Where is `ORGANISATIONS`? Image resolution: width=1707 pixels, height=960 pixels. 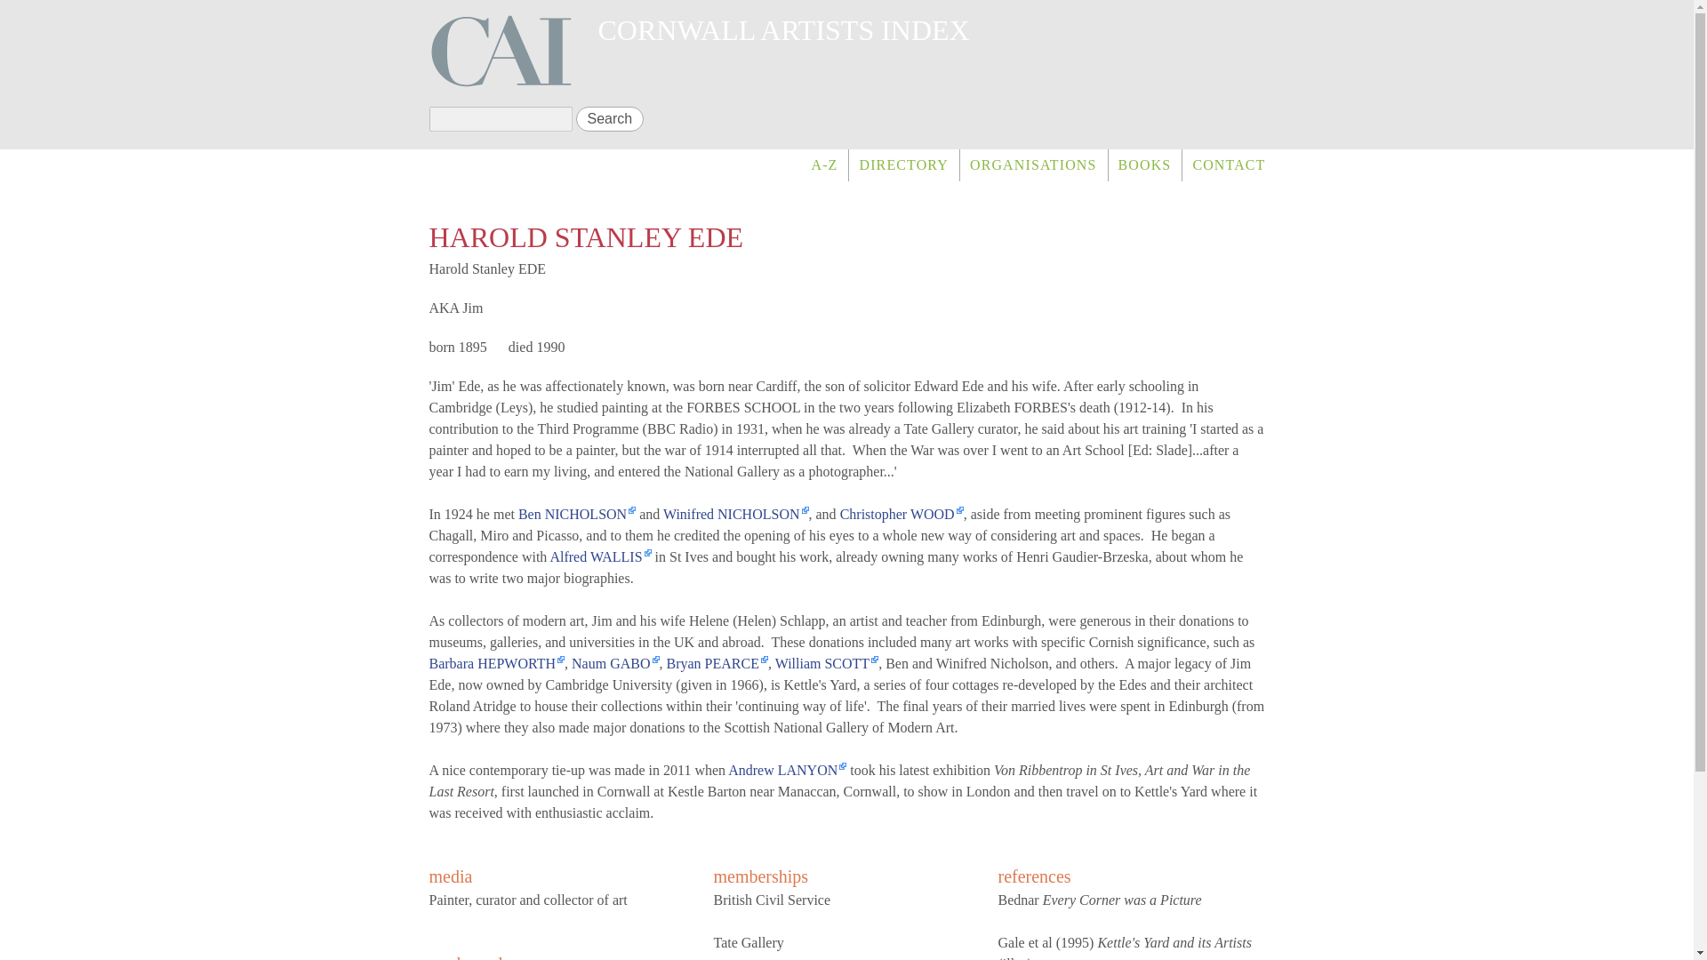 ORGANISATIONS is located at coordinates (1033, 165).